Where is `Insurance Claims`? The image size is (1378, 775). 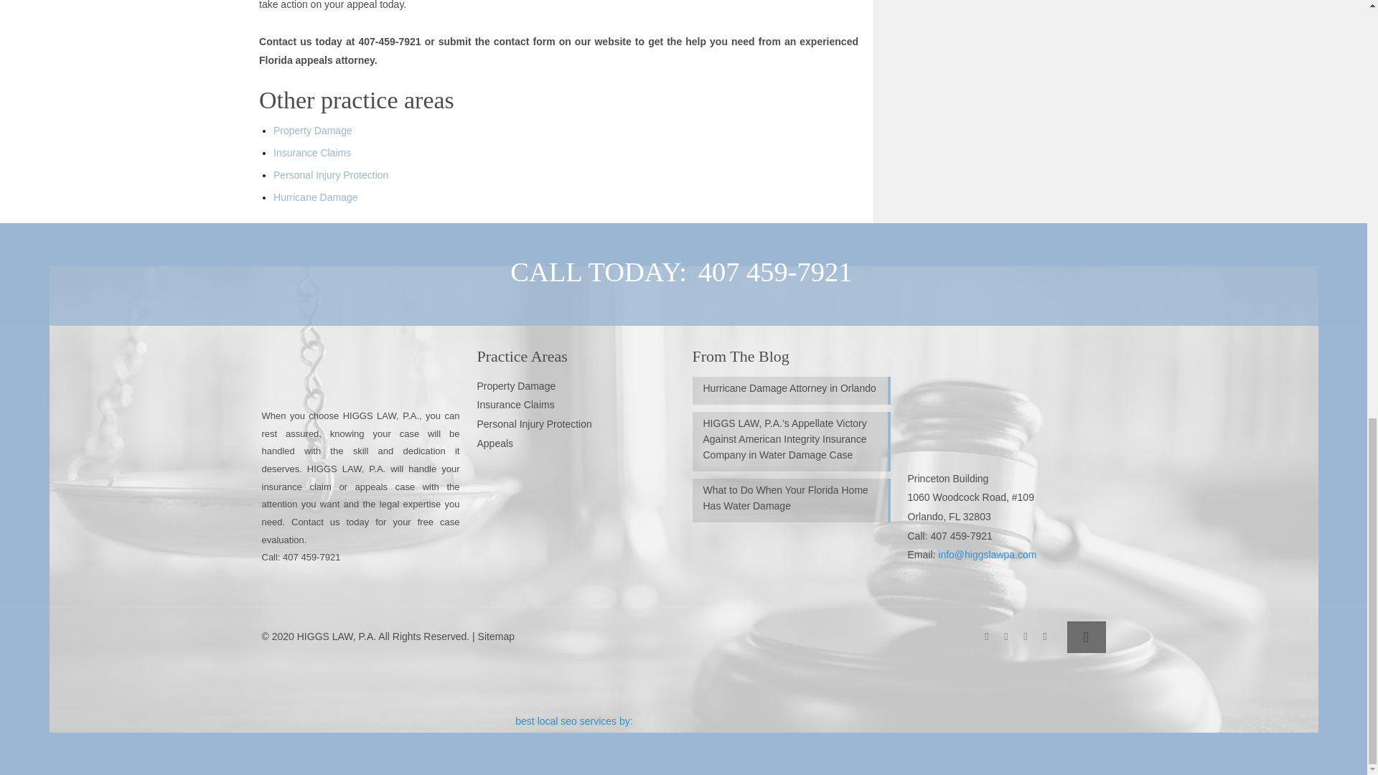 Insurance Claims is located at coordinates (311, 153).